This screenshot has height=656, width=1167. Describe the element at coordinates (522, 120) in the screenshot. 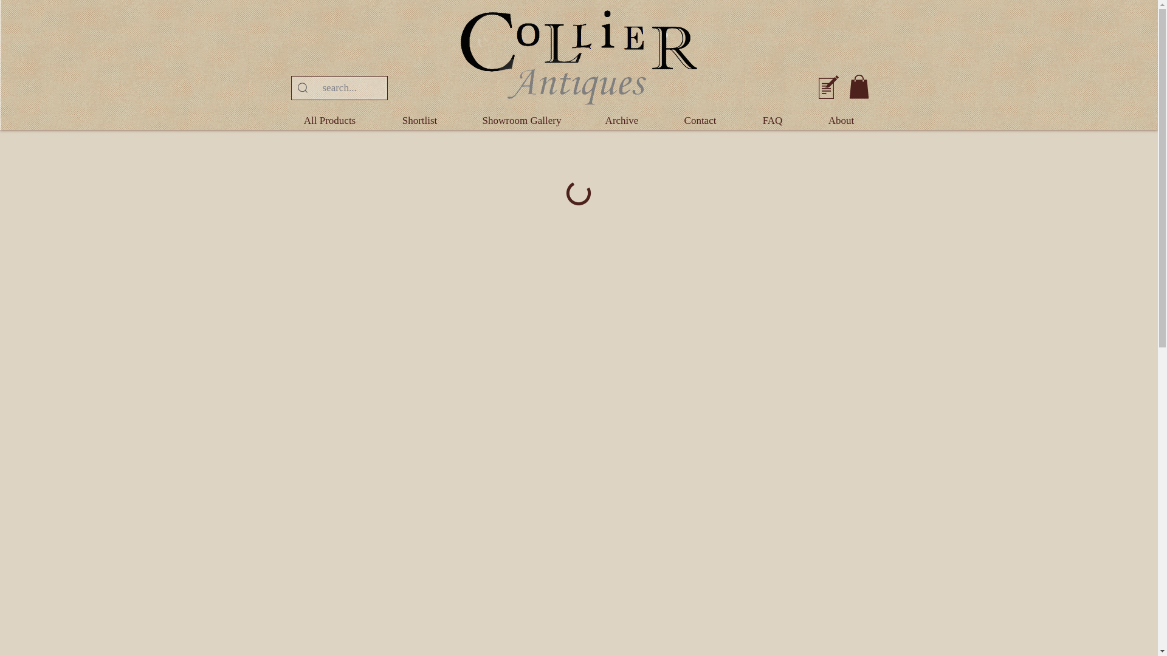

I see `Showroom Gallery` at that location.